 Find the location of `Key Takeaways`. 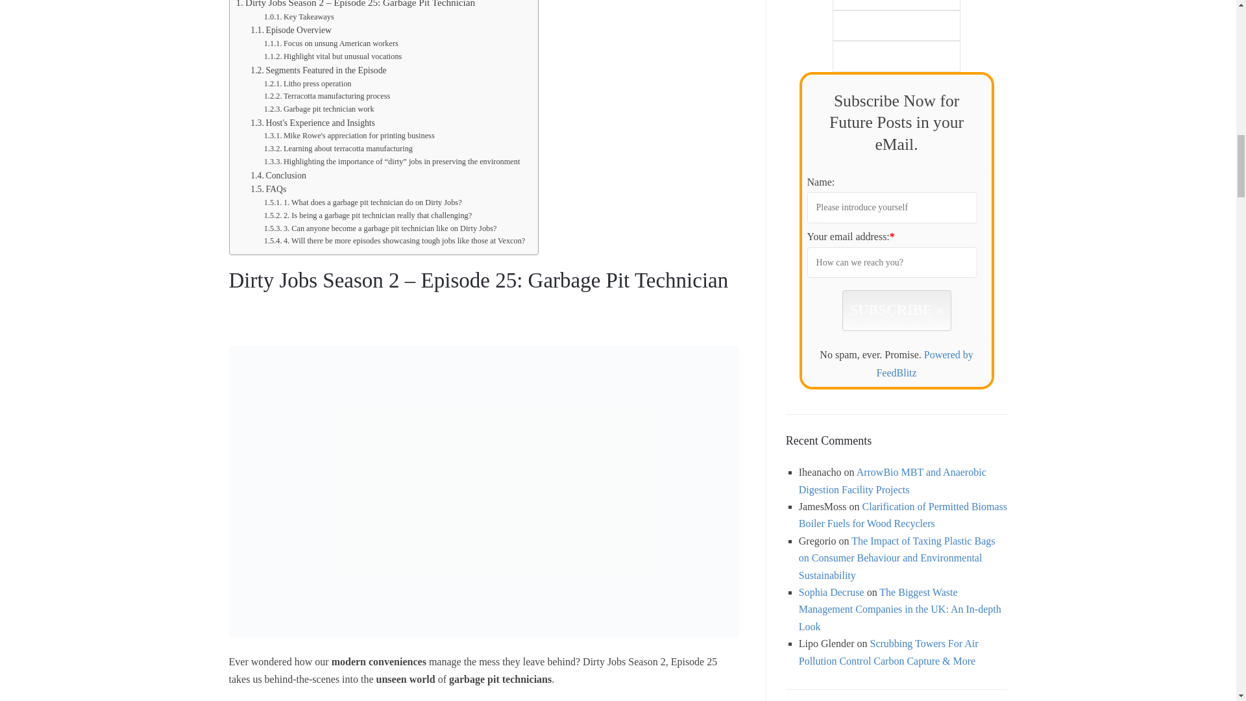

Key Takeaways is located at coordinates (299, 17).